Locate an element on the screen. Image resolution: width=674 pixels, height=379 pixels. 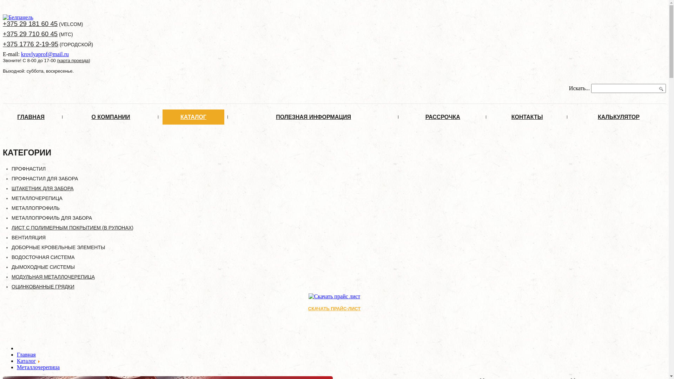
+375 29 710 60 45 is located at coordinates (30, 34).